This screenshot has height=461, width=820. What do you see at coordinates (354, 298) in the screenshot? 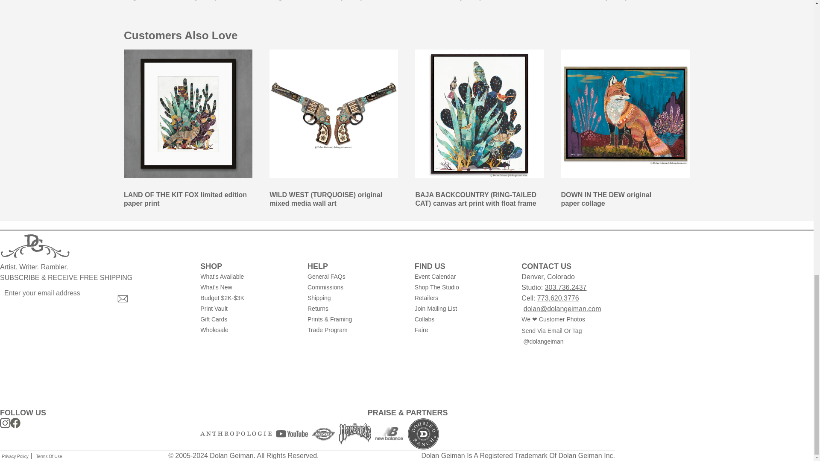
I see `Shipping` at bounding box center [354, 298].